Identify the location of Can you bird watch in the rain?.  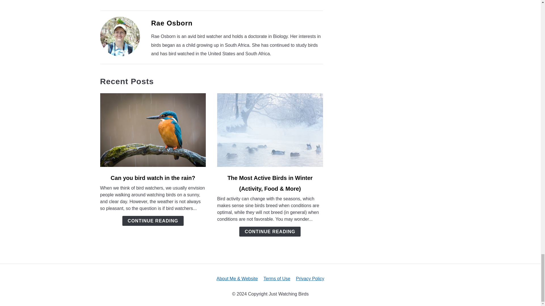
(153, 178).